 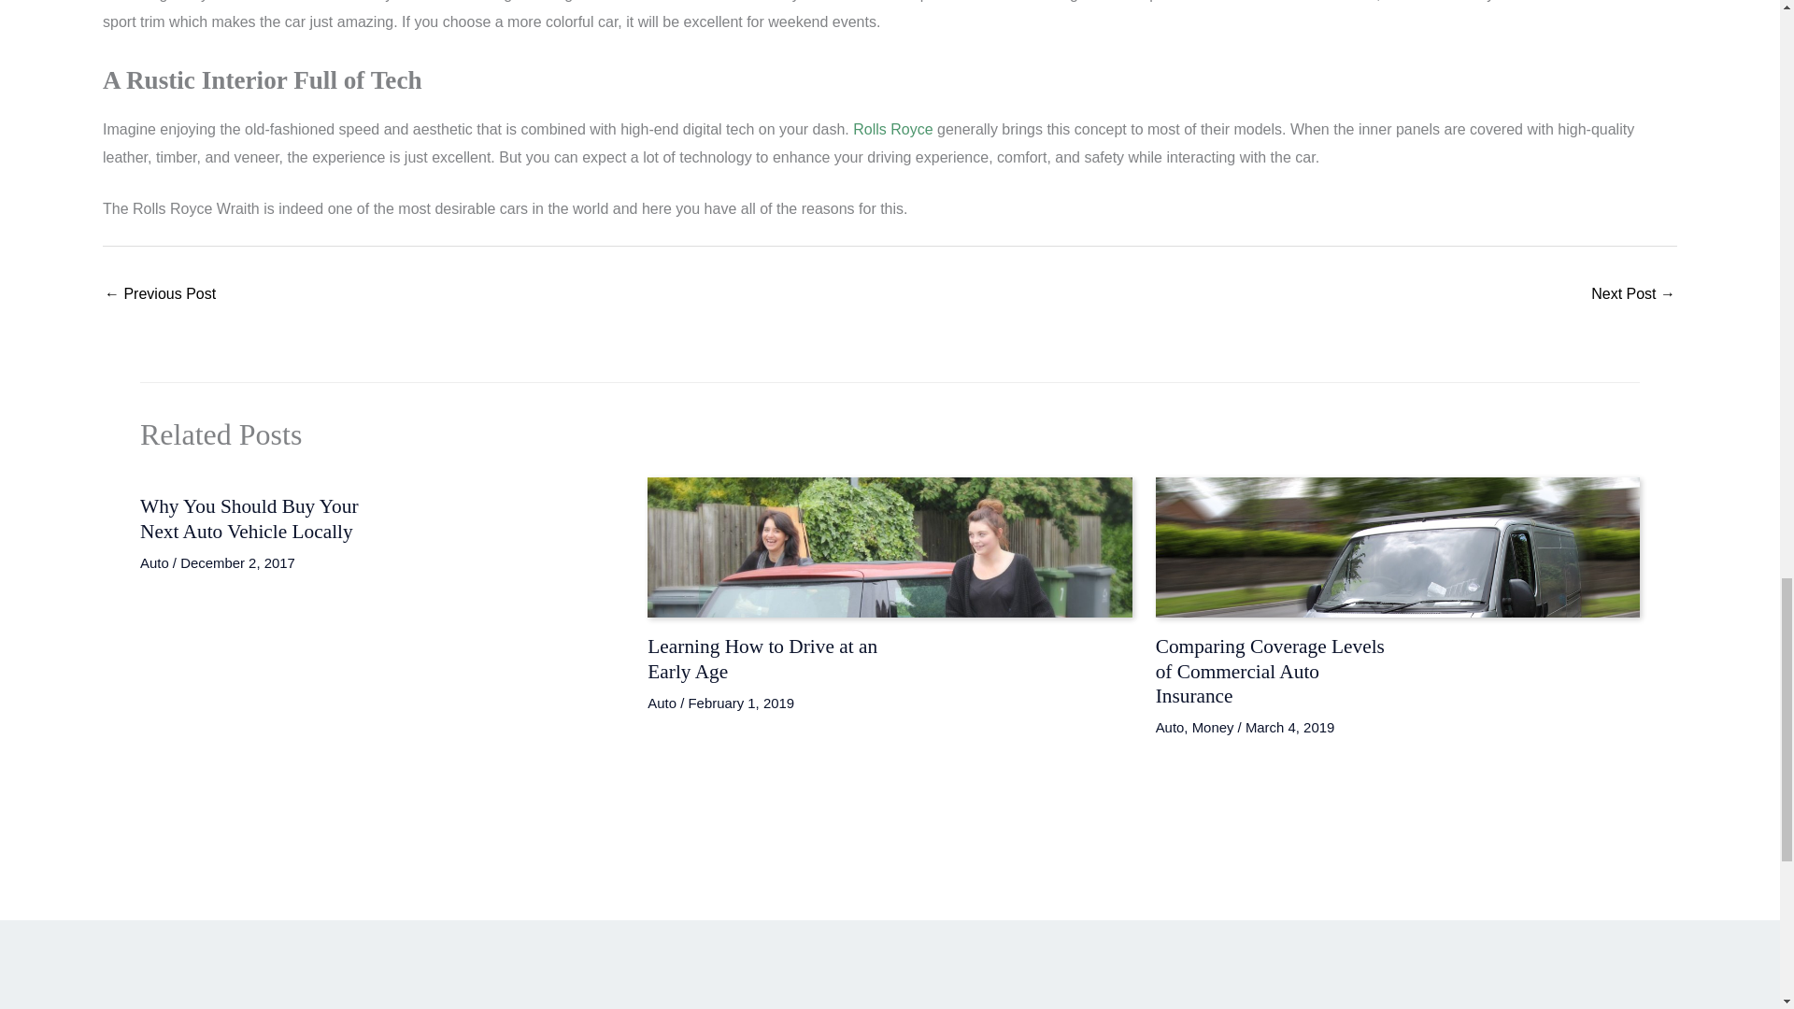 I want to click on Why You Should Buy Your Next Auto Vehicle Locally, so click(x=249, y=518).